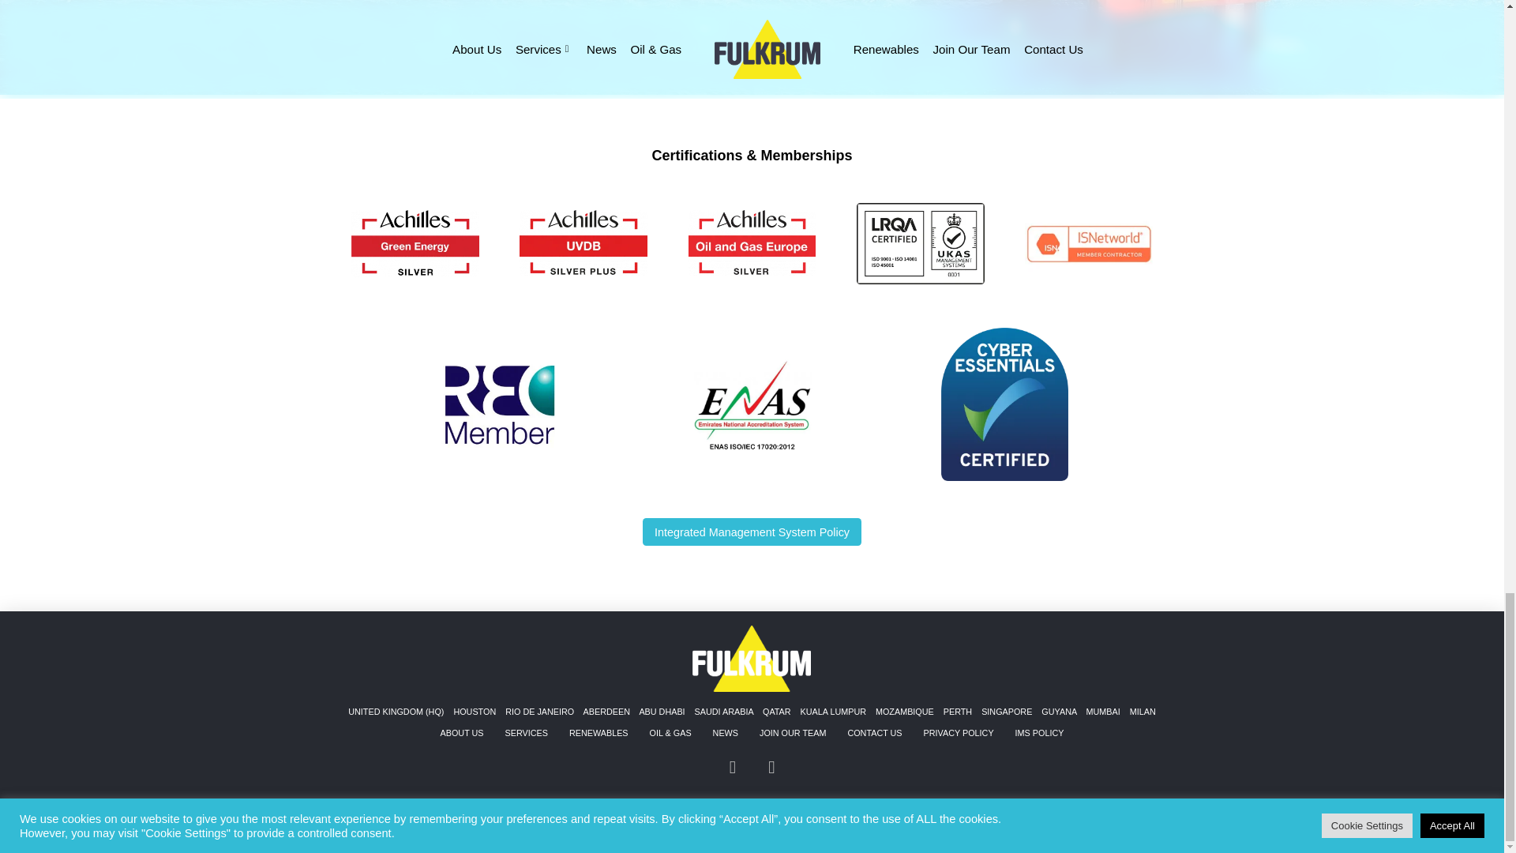 This screenshot has height=853, width=1516. What do you see at coordinates (793, 734) in the screenshot?
I see `JOIN OUR TEAM` at bounding box center [793, 734].